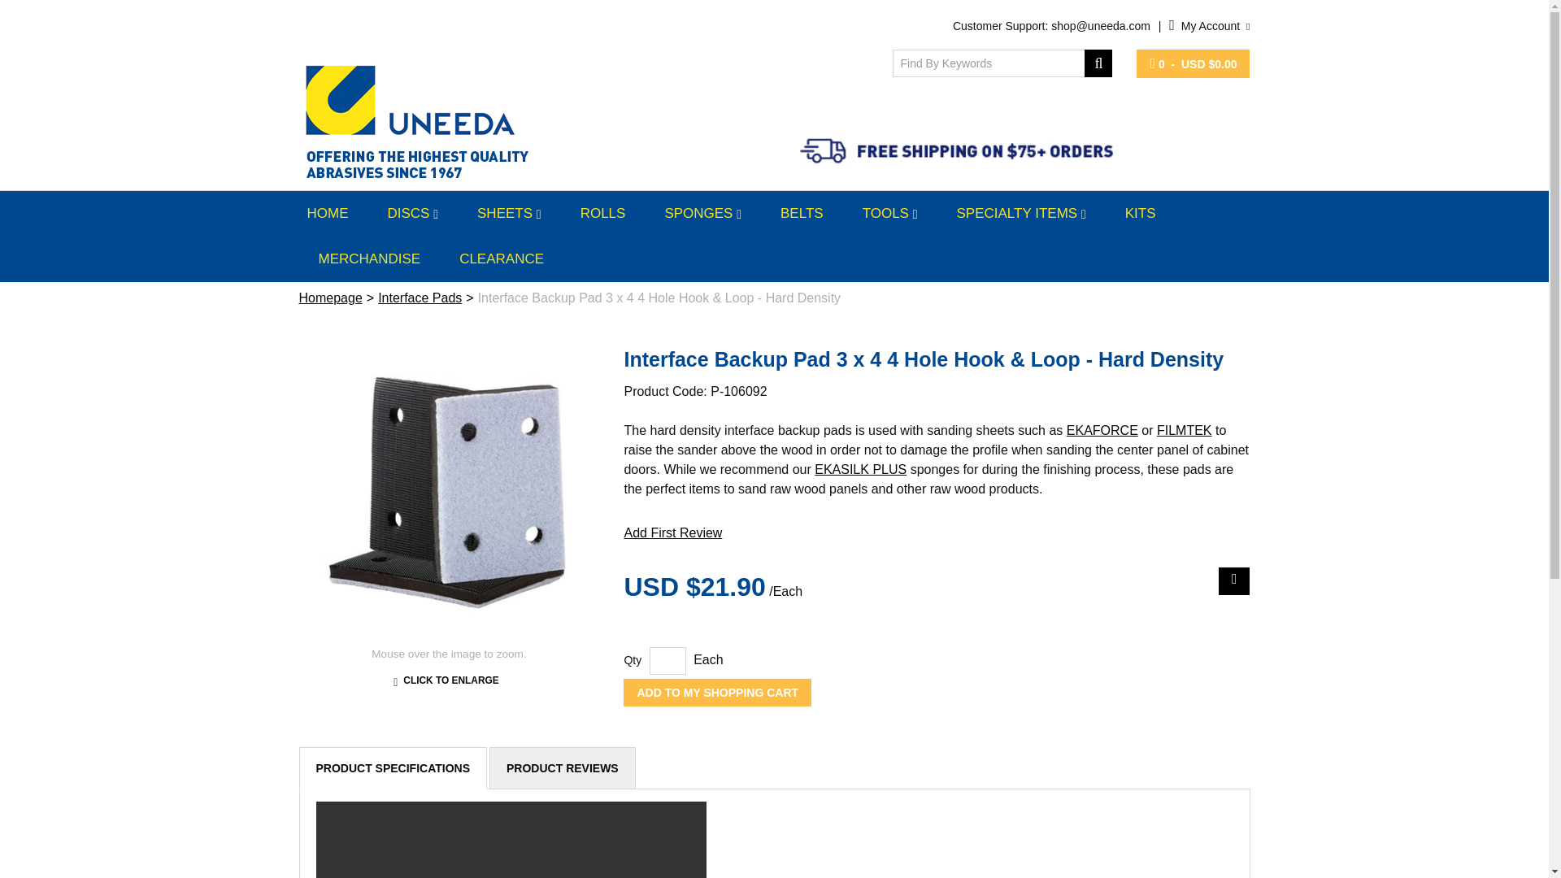 The width and height of the screenshot is (1561, 878). I want to click on SHEETS, so click(509, 213).